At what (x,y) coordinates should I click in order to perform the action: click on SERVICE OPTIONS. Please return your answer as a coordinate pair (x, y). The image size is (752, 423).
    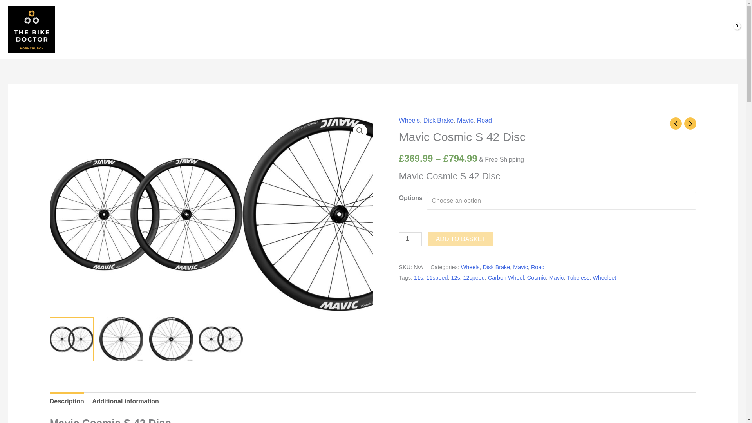
    Looking at the image, I should click on (287, 29).